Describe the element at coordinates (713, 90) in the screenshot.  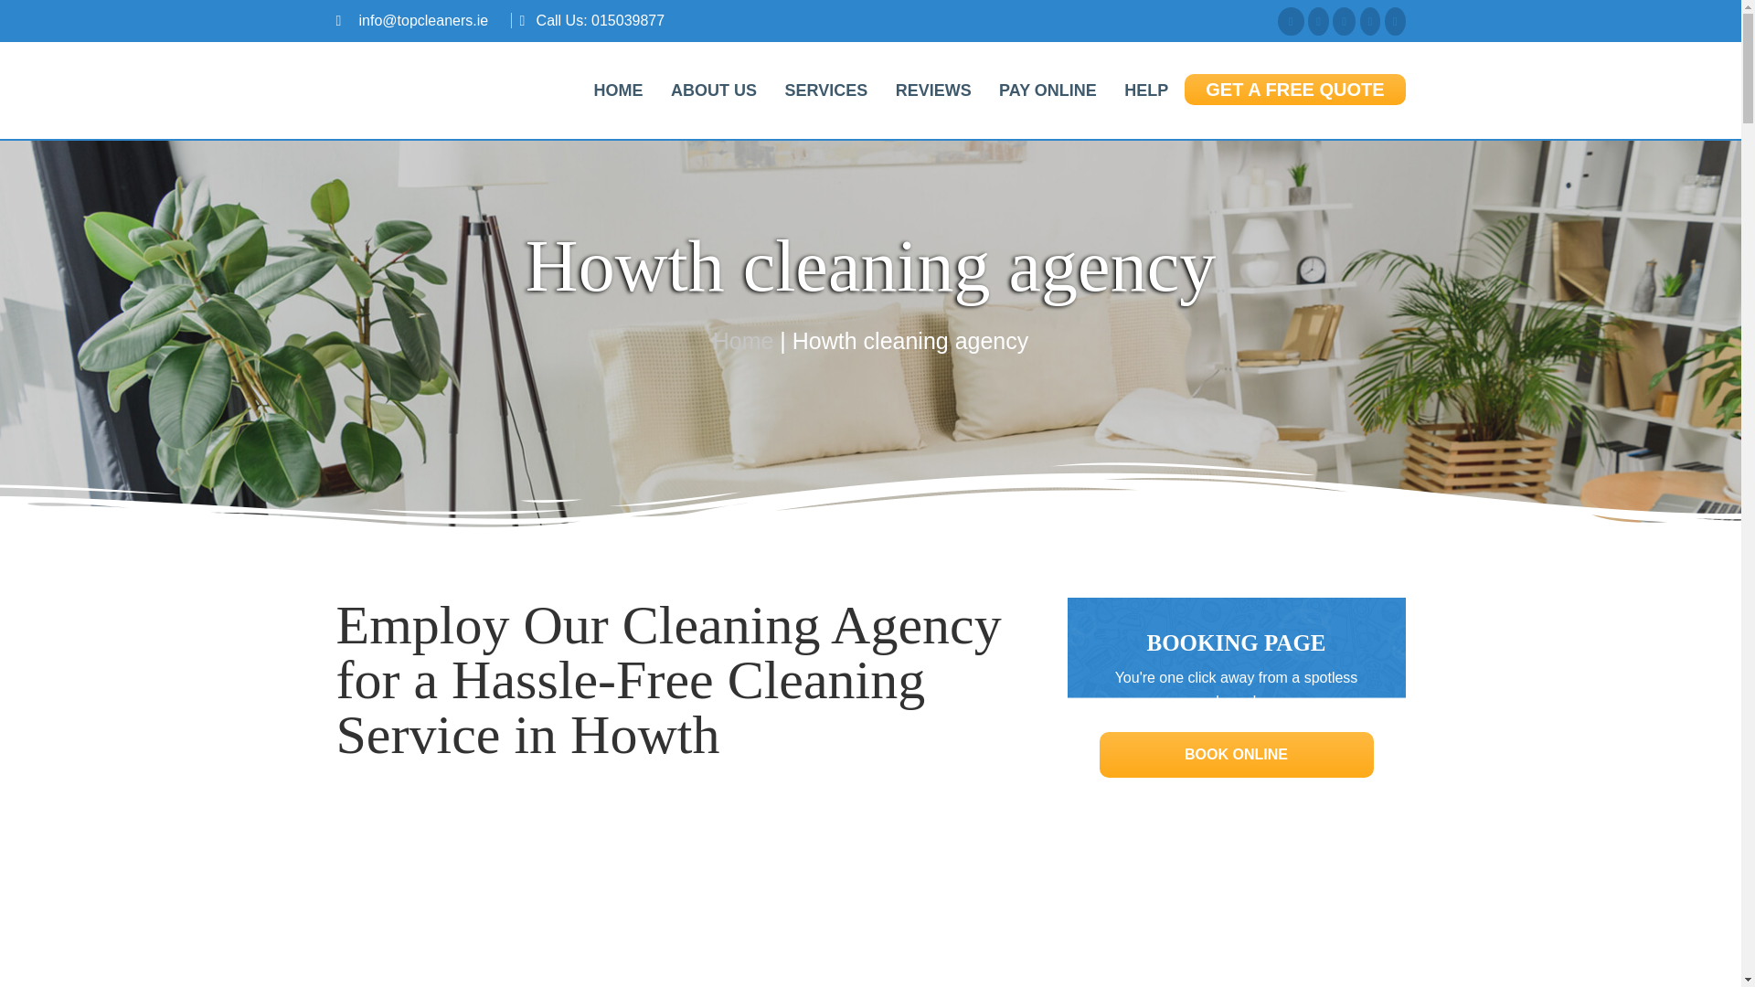
I see `ABOUT US` at that location.